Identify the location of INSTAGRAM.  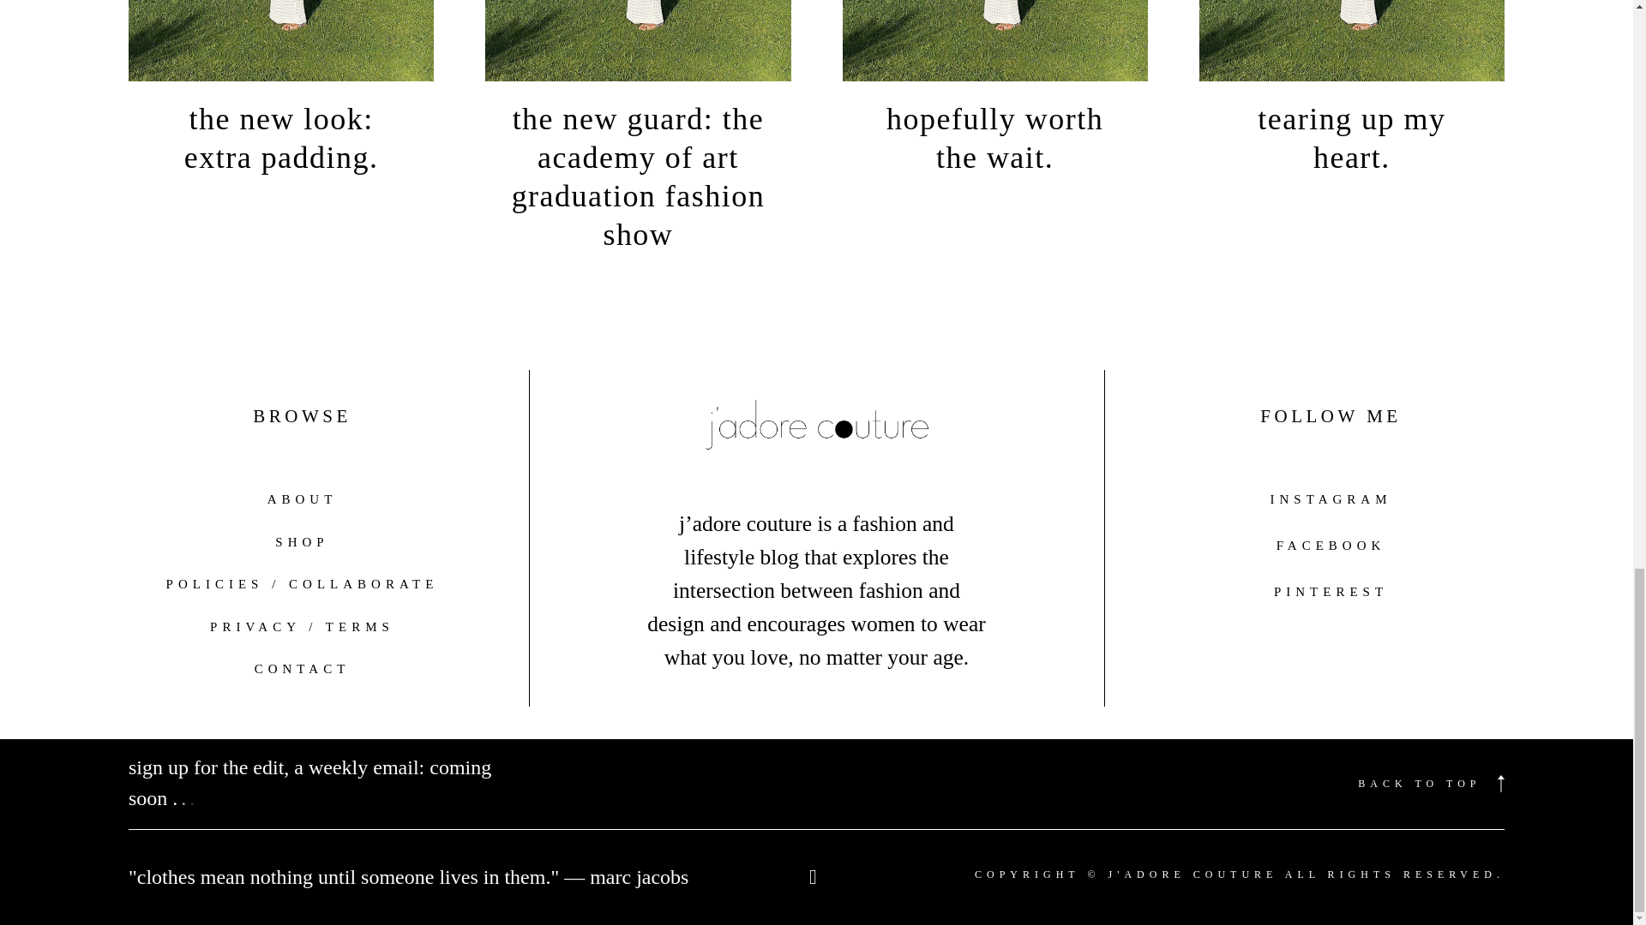
(1331, 498).